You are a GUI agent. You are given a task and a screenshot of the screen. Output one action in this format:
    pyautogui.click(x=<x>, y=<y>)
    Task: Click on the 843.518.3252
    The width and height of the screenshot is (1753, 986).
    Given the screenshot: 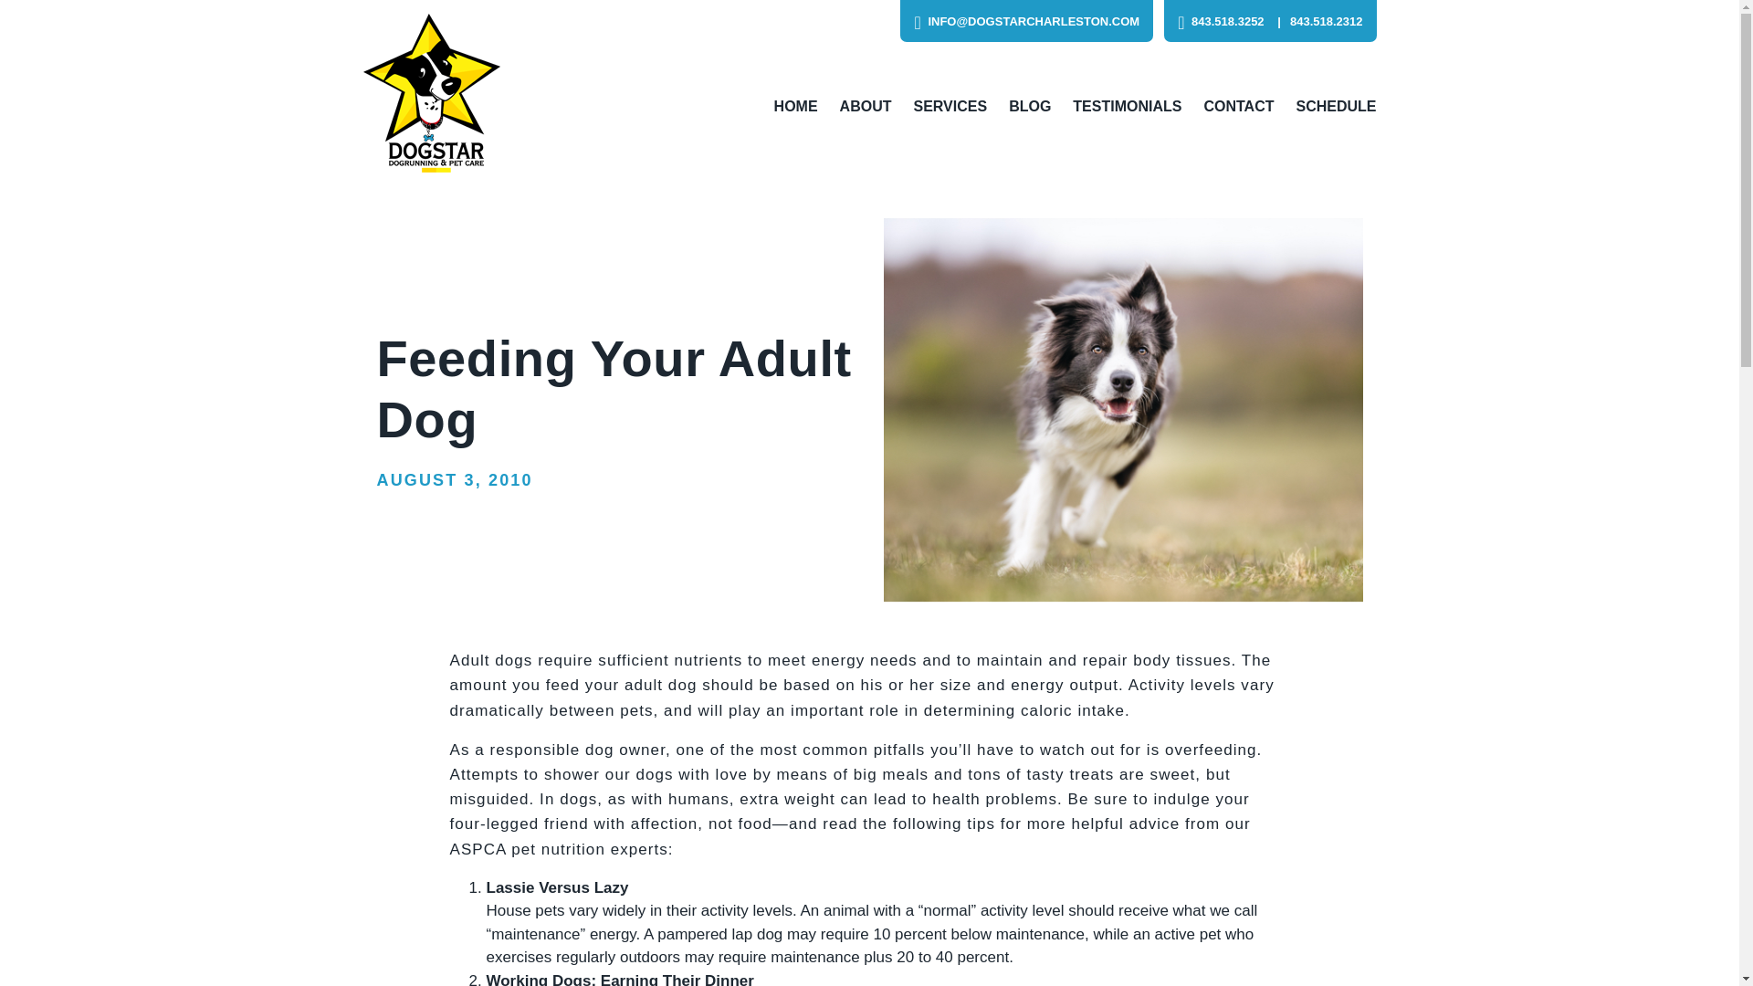 What is the action you would take?
    pyautogui.click(x=1221, y=22)
    